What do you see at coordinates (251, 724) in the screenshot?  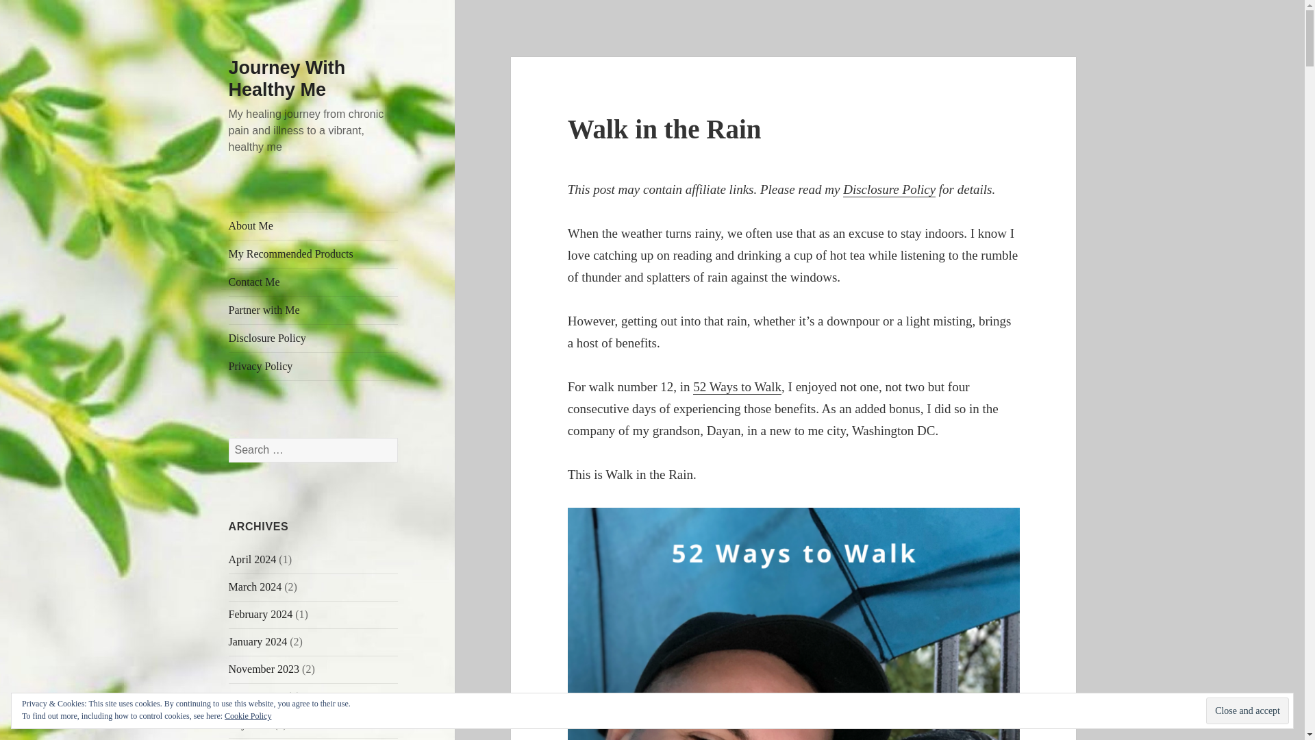 I see `July 2023` at bounding box center [251, 724].